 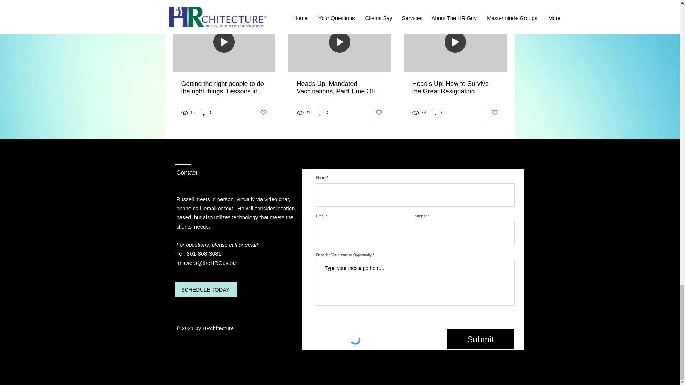 I want to click on SCHEDULE TODAY!, so click(x=205, y=289).